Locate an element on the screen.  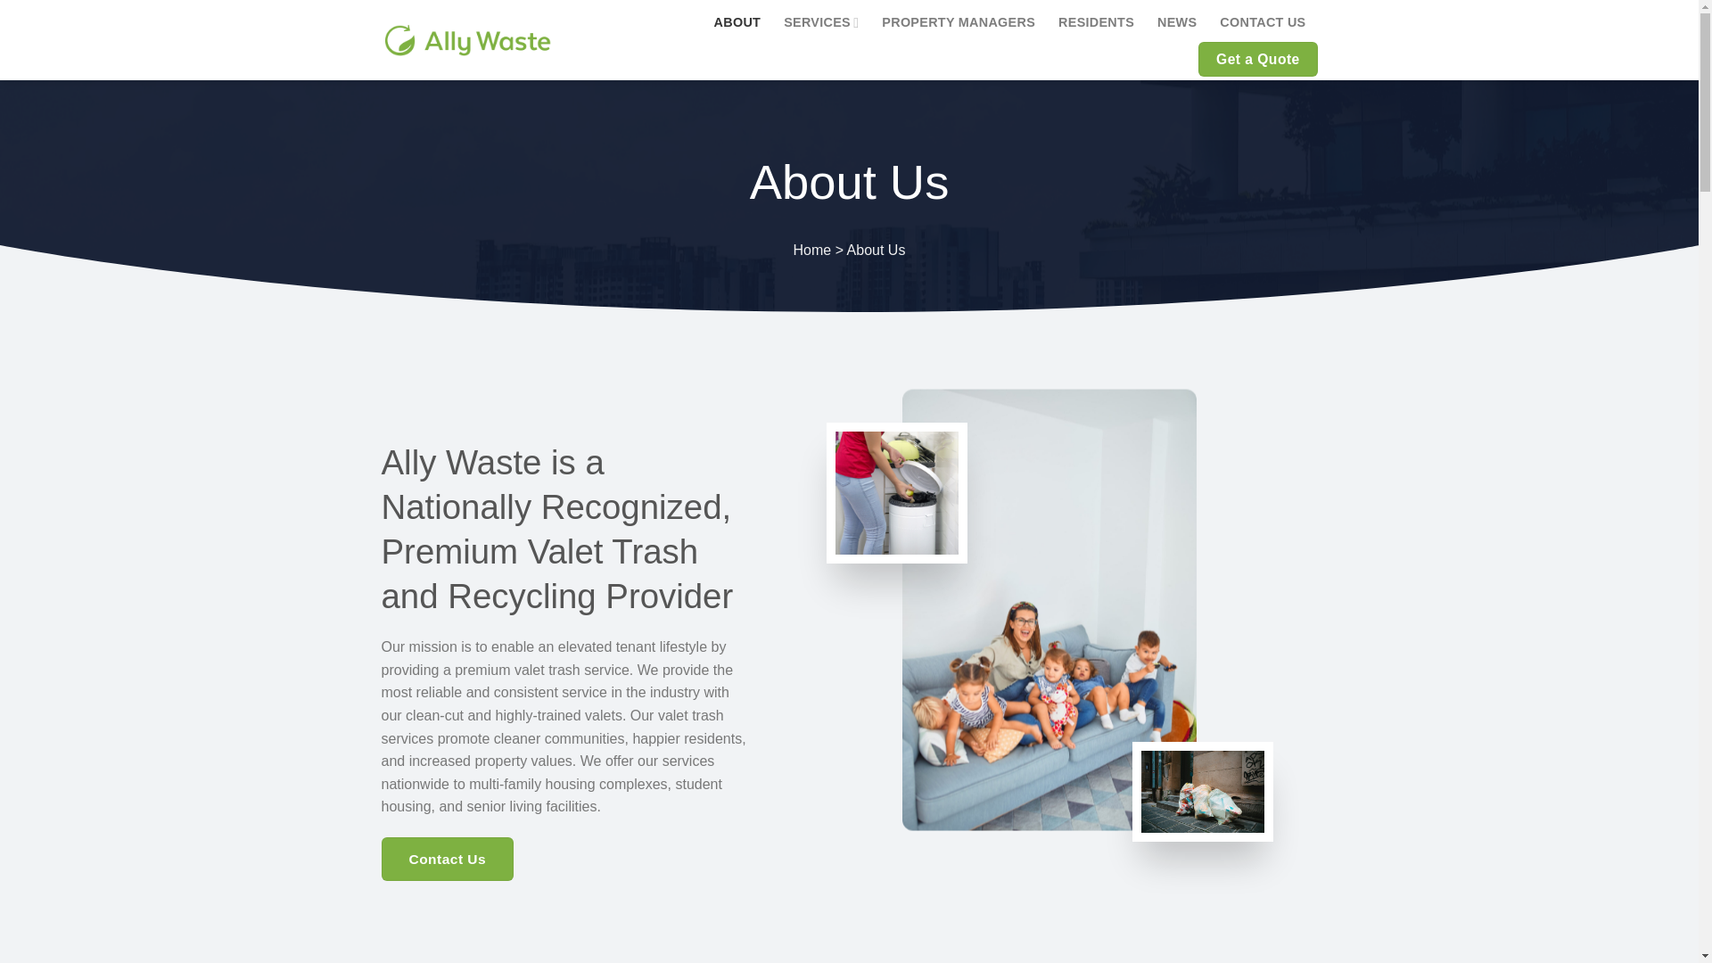
Ally Waste - A Premium Valet Trash And Recycling Provider is located at coordinates (468, 40).